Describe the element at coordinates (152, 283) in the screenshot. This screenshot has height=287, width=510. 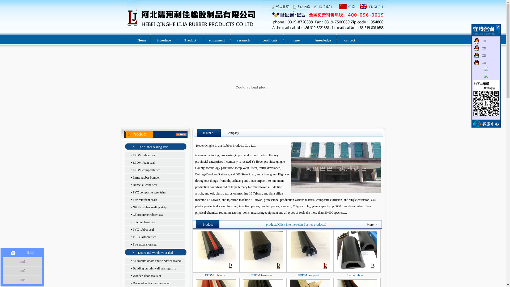
I see `Doors of self-adhesive sealed` at that location.